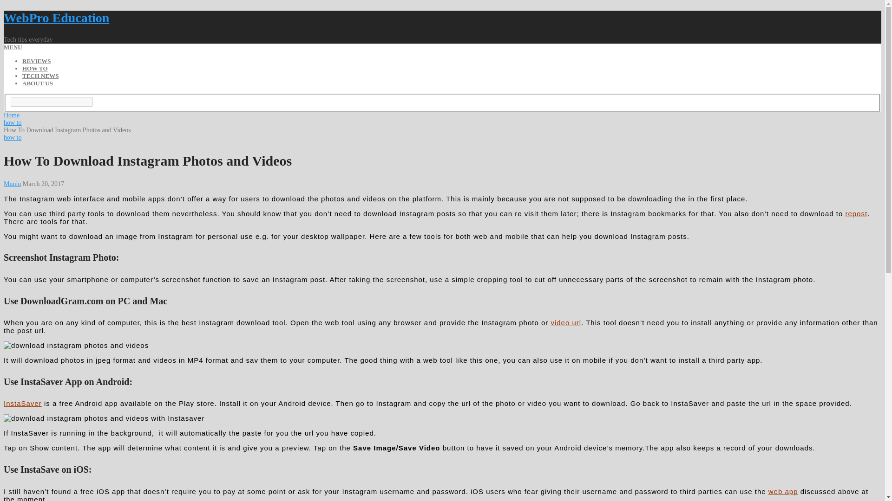 This screenshot has width=892, height=501. Describe the element at coordinates (22, 403) in the screenshot. I see `InstaSaver` at that location.